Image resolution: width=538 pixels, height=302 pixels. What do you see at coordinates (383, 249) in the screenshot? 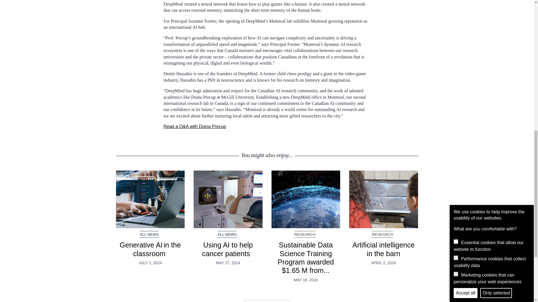
I see `Artificial intelligence in the barn` at bounding box center [383, 249].